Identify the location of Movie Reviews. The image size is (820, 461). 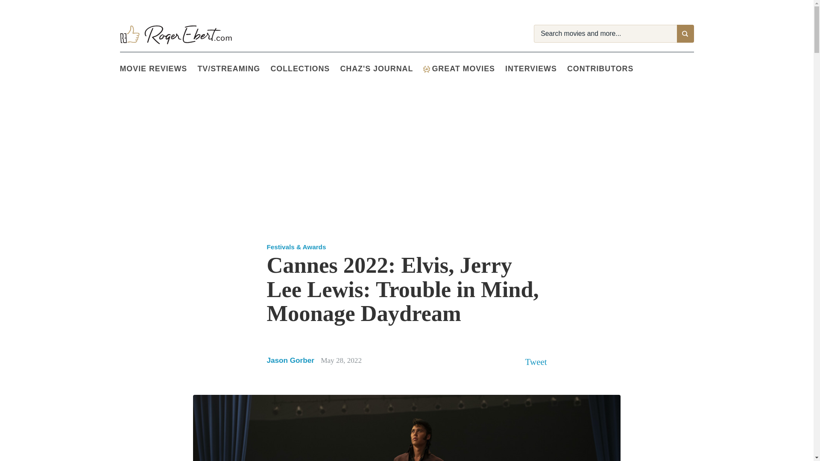
(158, 69).